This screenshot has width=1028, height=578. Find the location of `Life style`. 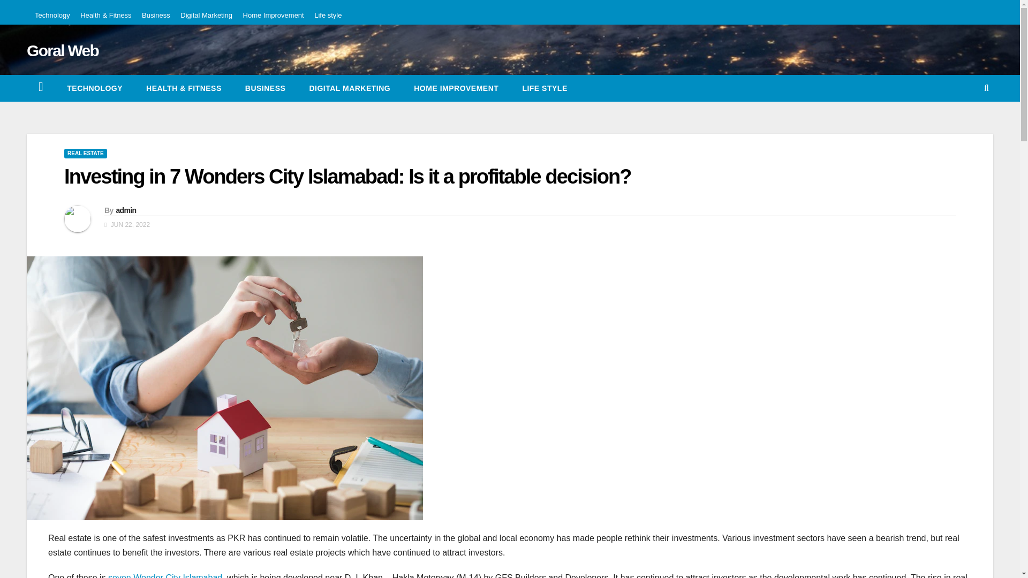

Life style is located at coordinates (328, 15).